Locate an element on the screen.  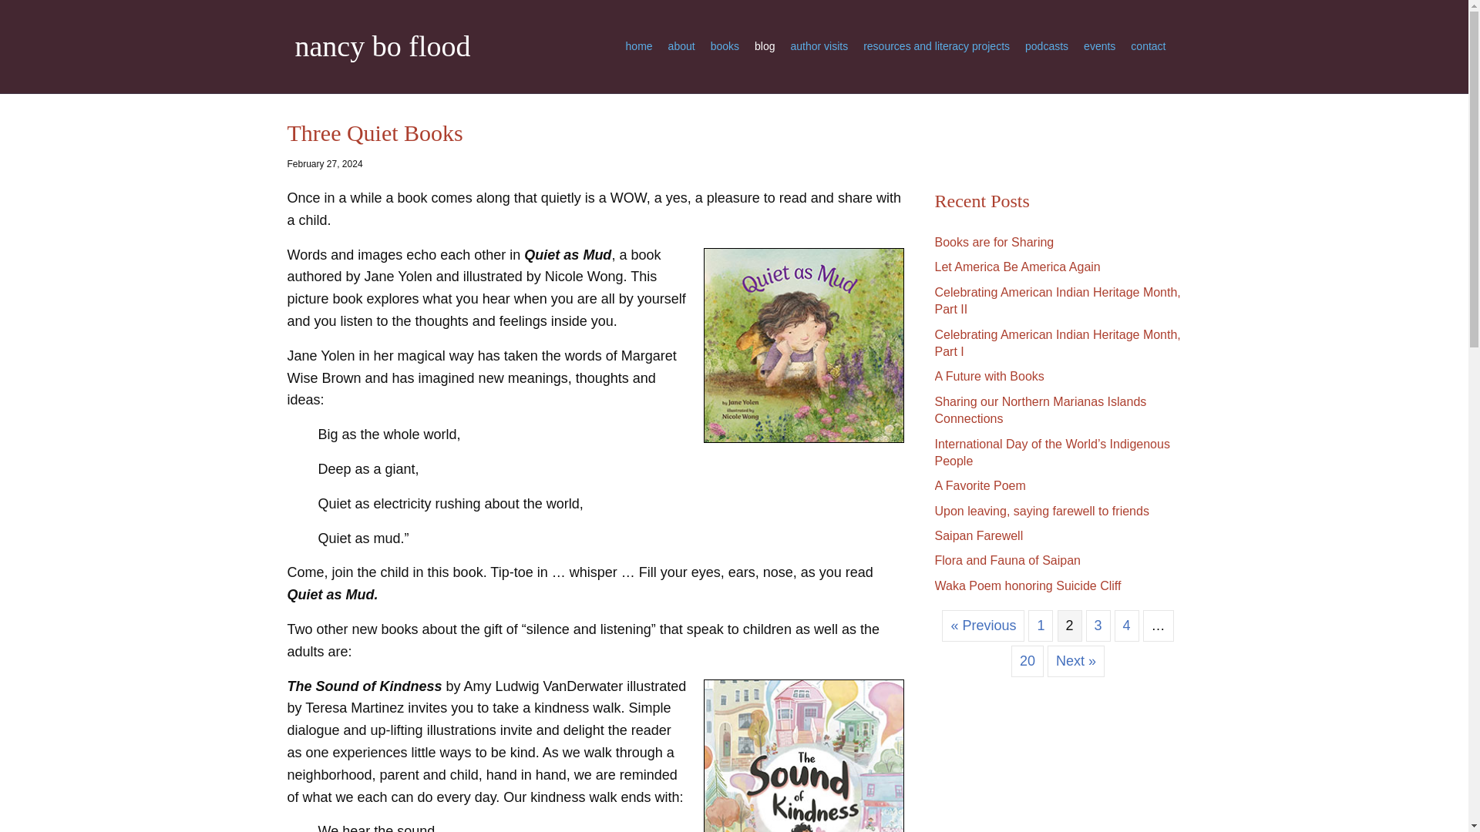
Books are for Sharing is located at coordinates (994, 242).